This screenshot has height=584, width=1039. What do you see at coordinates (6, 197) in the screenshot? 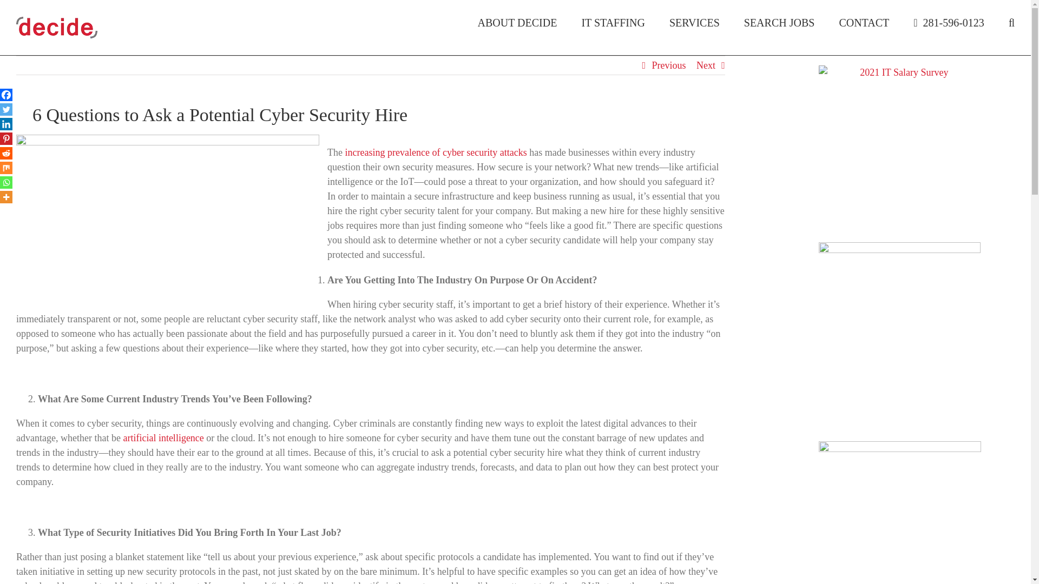
I see `More` at bounding box center [6, 197].